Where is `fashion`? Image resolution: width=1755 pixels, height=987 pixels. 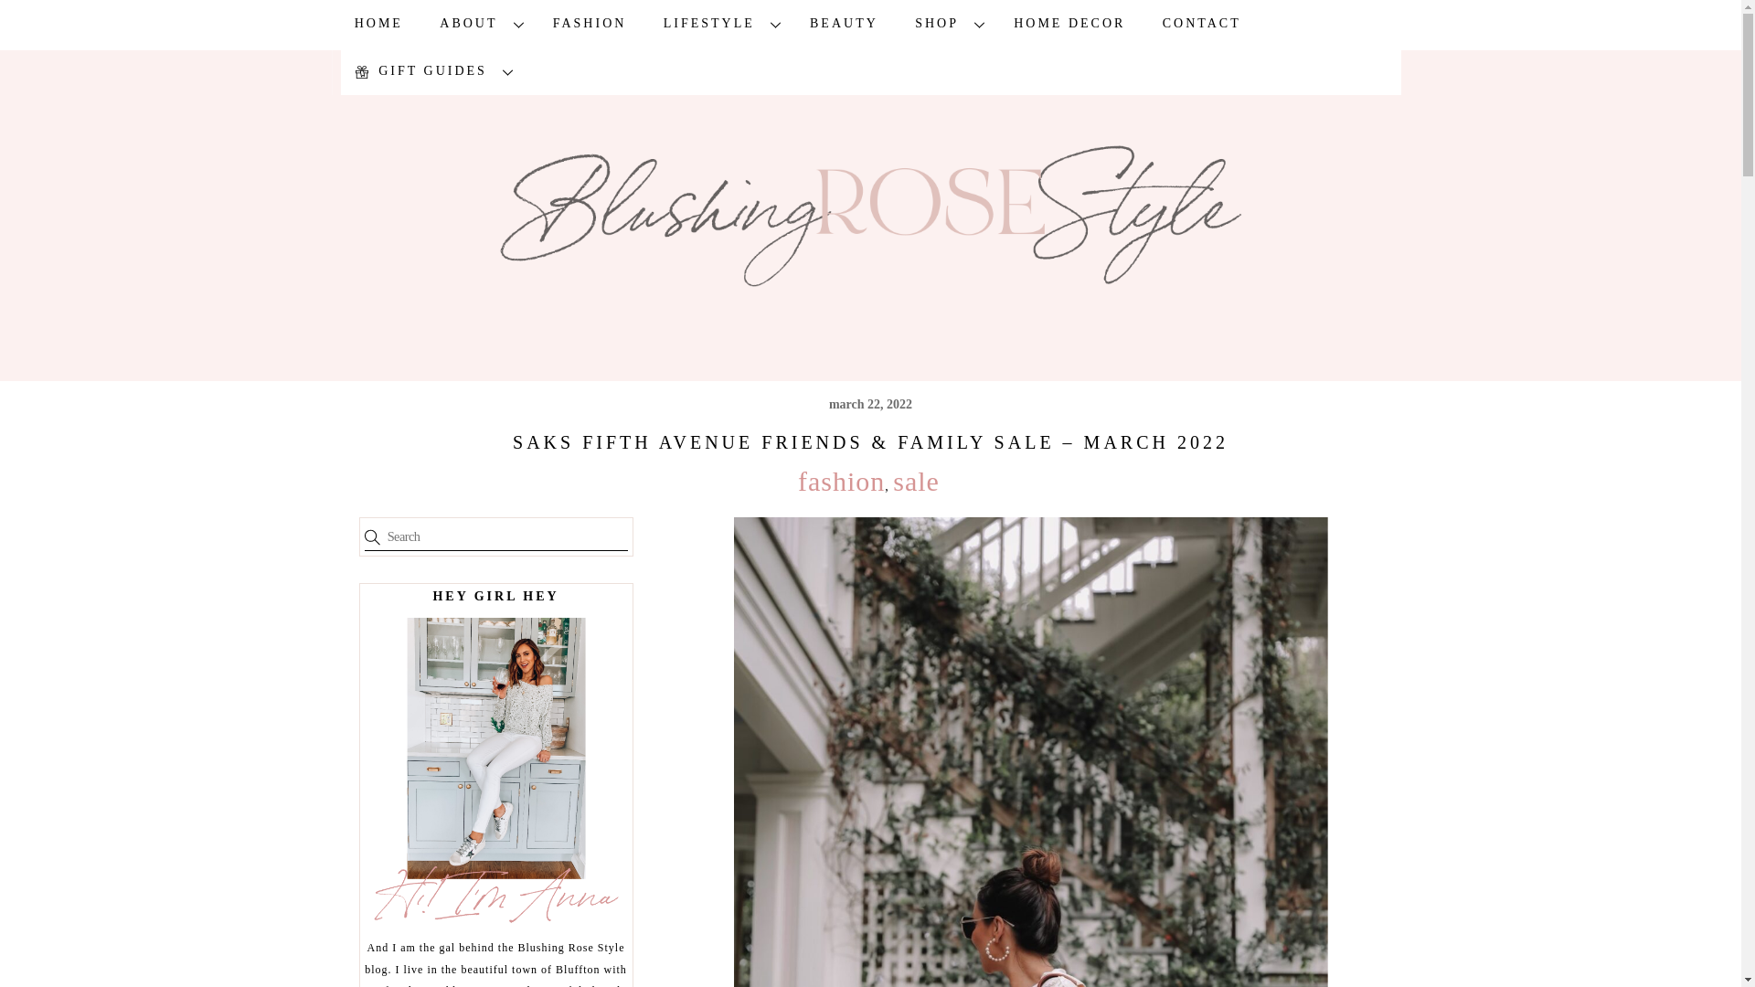 fashion is located at coordinates (841, 481).